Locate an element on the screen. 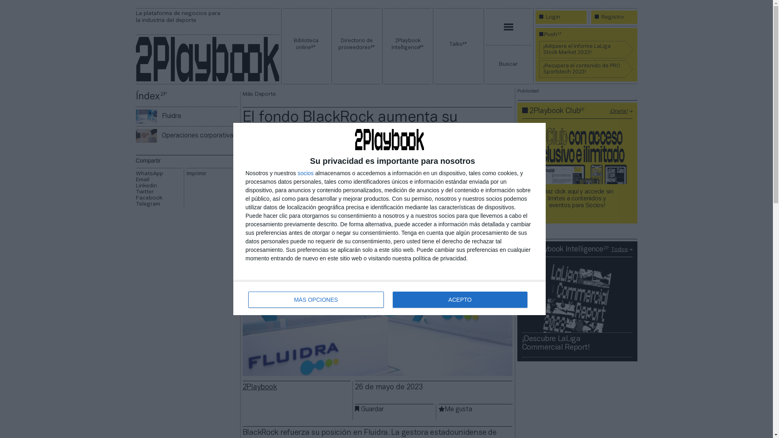  Imprimir is located at coordinates (212, 174).